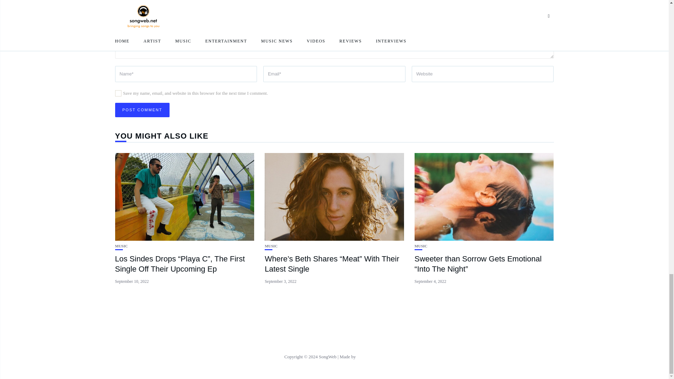  I want to click on Post Comment, so click(143, 109).